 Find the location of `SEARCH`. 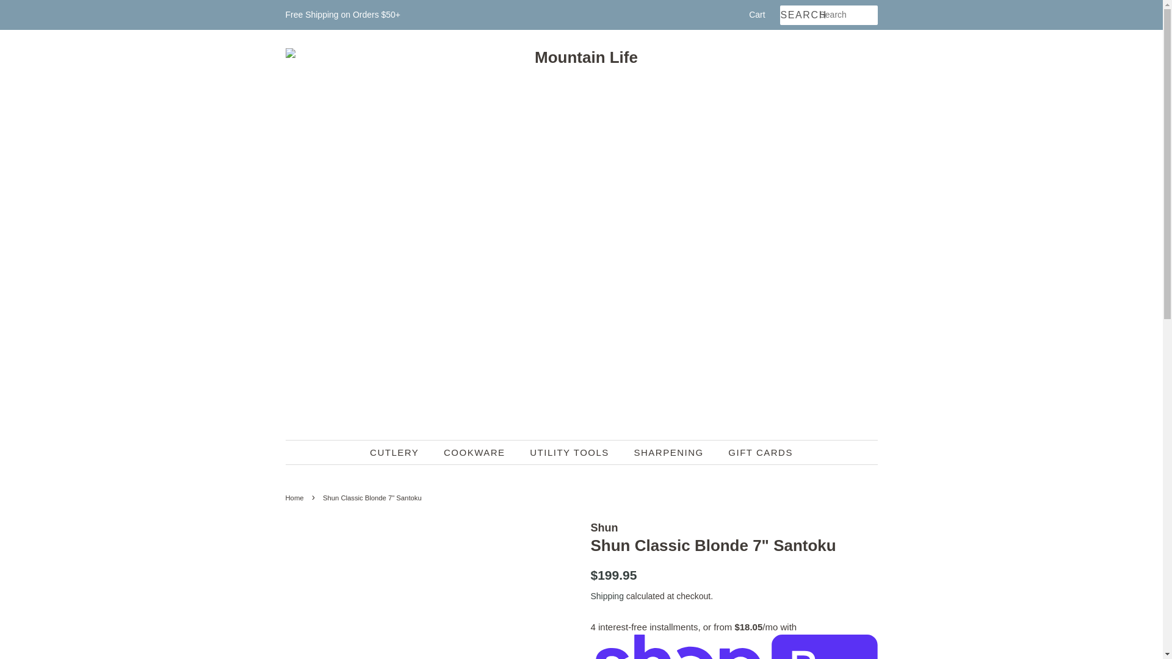

SEARCH is located at coordinates (800, 15).